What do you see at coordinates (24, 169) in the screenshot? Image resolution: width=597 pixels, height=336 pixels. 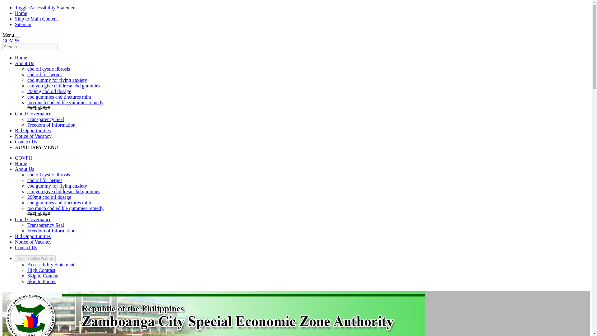 I see `About Us` at bounding box center [24, 169].